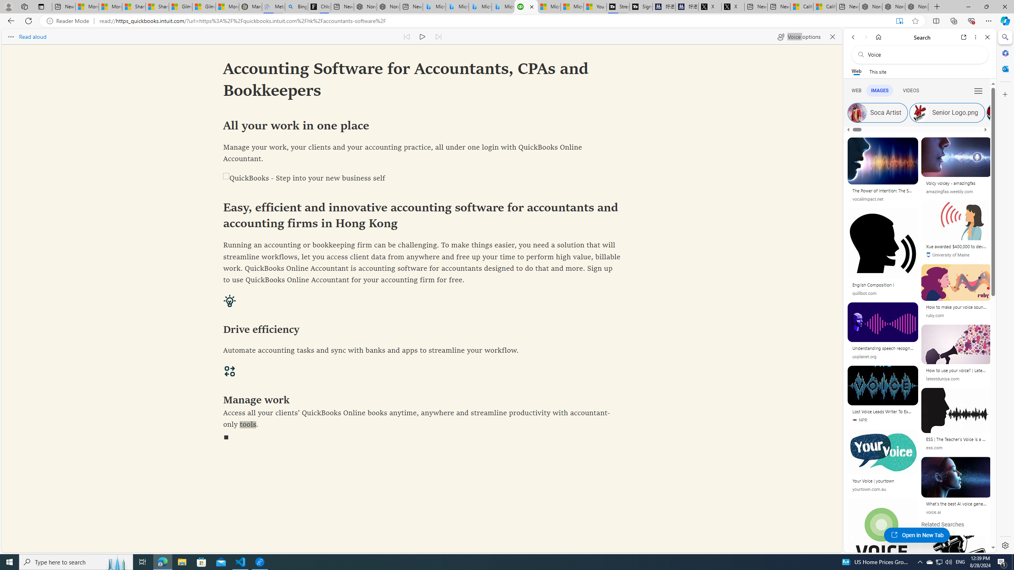 This screenshot has width=1014, height=570. What do you see at coordinates (833, 36) in the screenshot?
I see `Close read aloud` at bounding box center [833, 36].